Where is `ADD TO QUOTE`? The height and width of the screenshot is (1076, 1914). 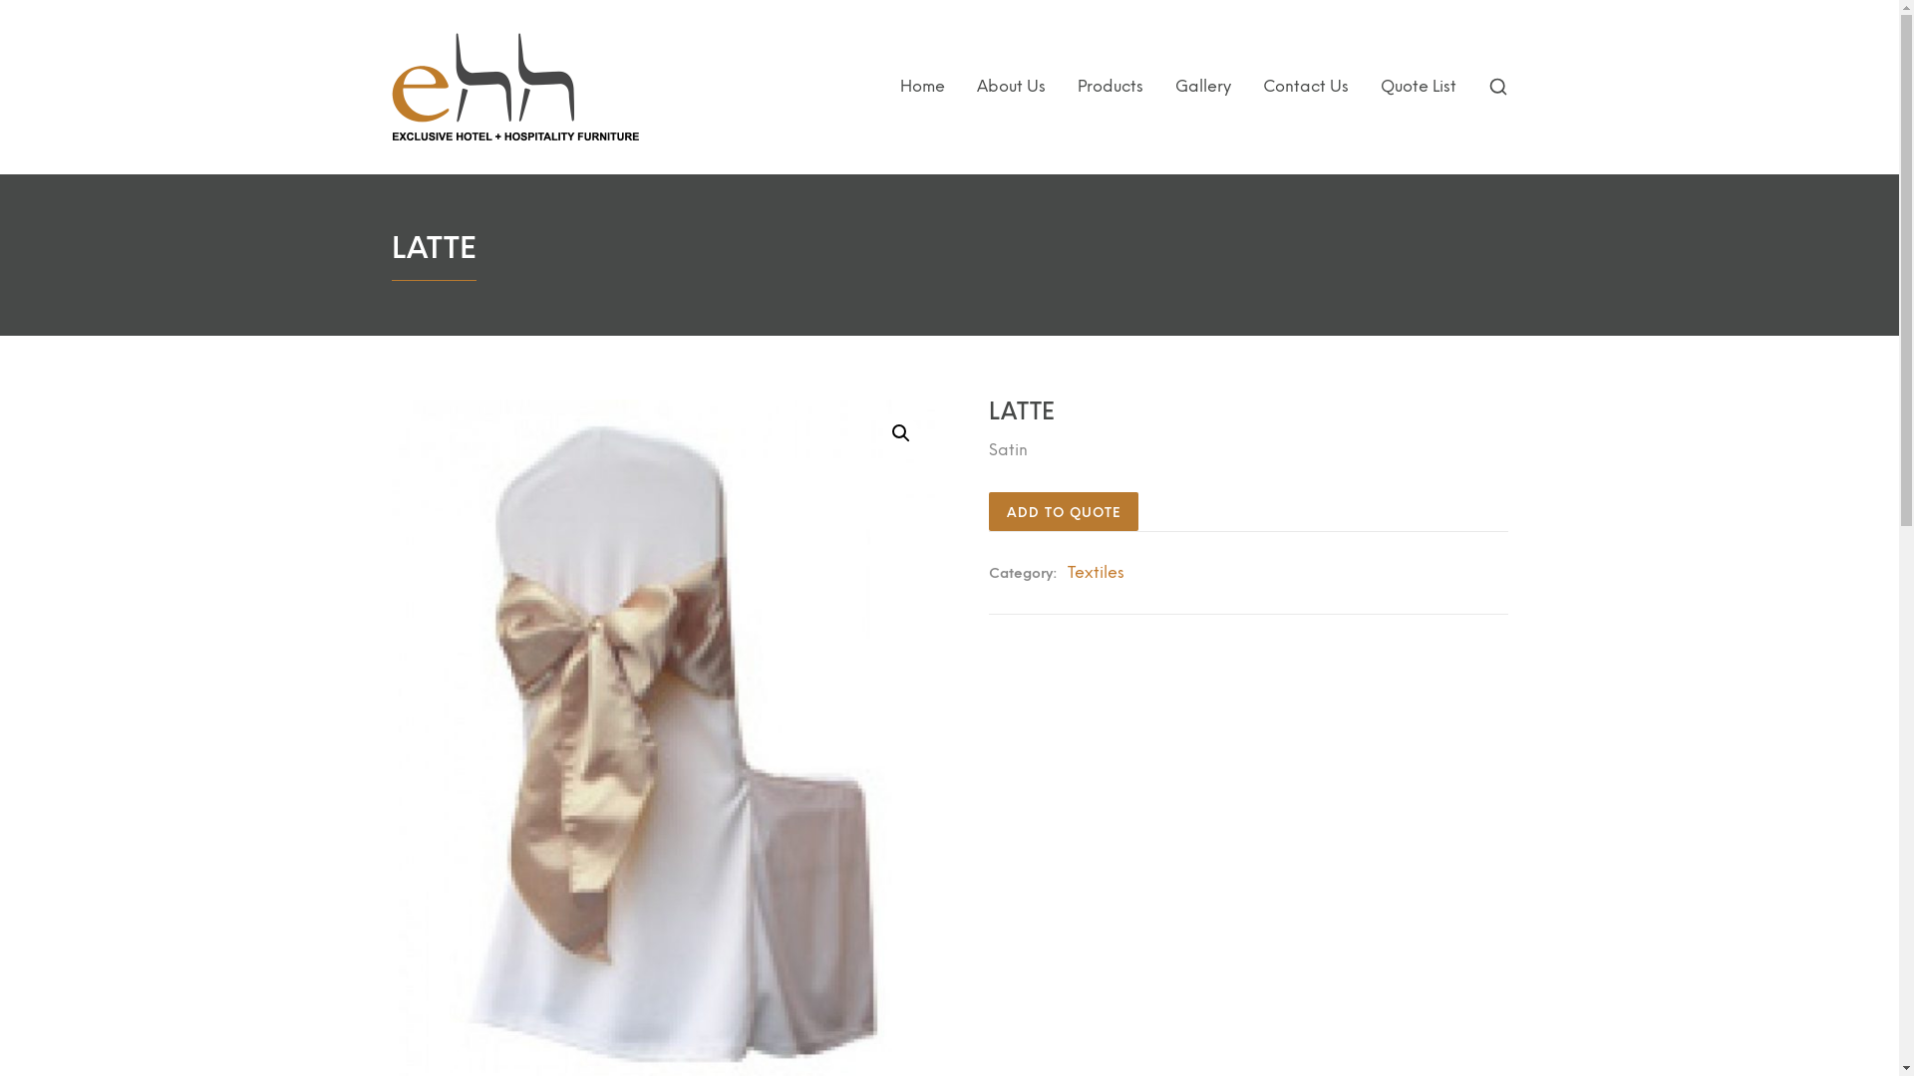 ADD TO QUOTE is located at coordinates (1064, 512).